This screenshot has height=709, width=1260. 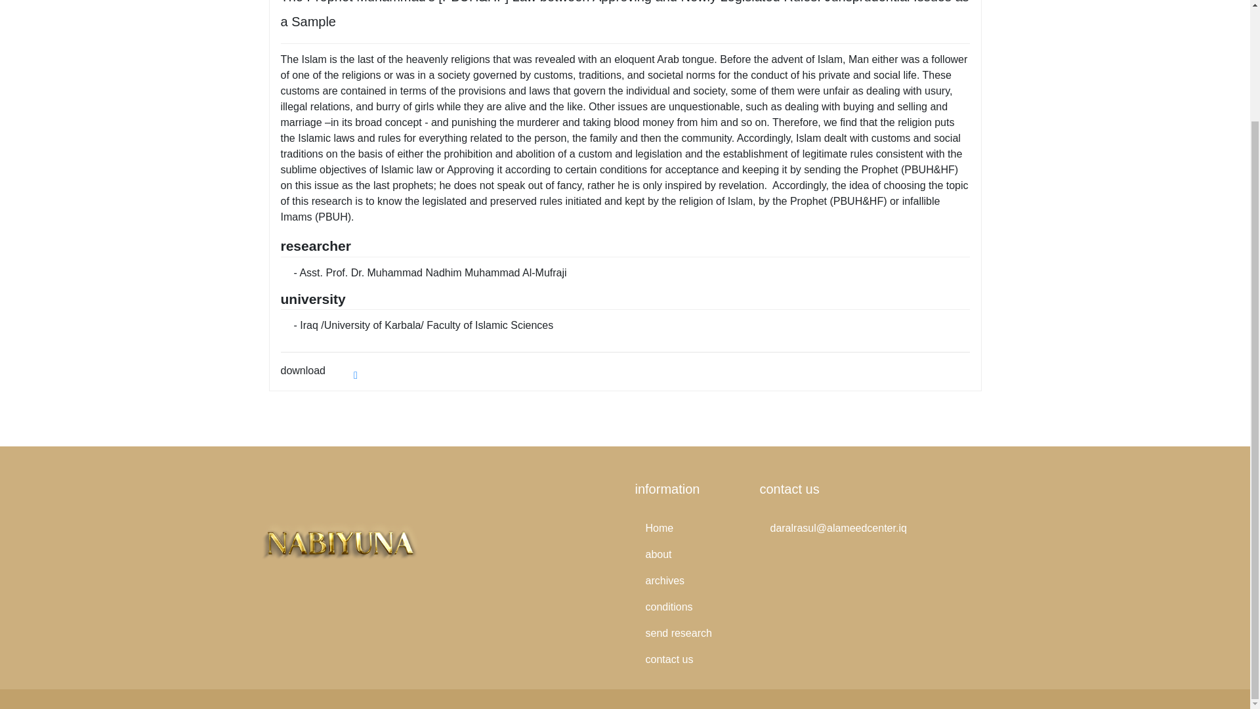 I want to click on about, so click(x=688, y=555).